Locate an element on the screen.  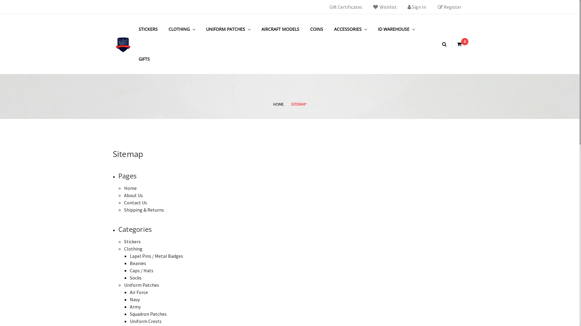
Caps / Hats is located at coordinates (142, 270).